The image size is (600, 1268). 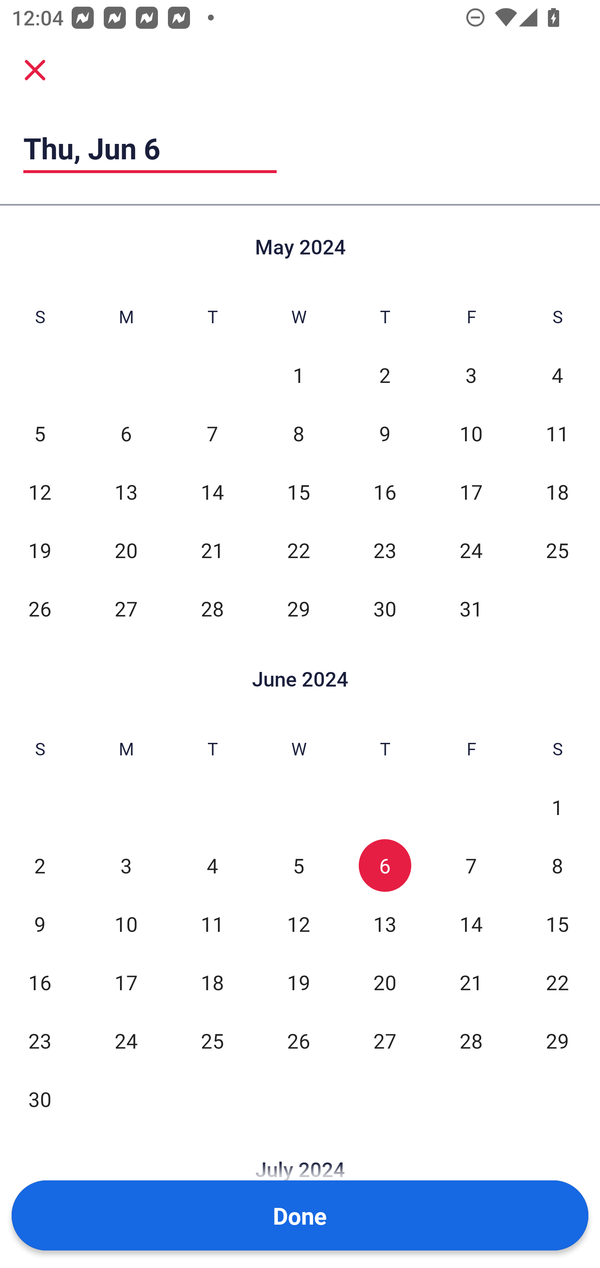 I want to click on 17 Fri, May 17, Not Selected, so click(x=471, y=492).